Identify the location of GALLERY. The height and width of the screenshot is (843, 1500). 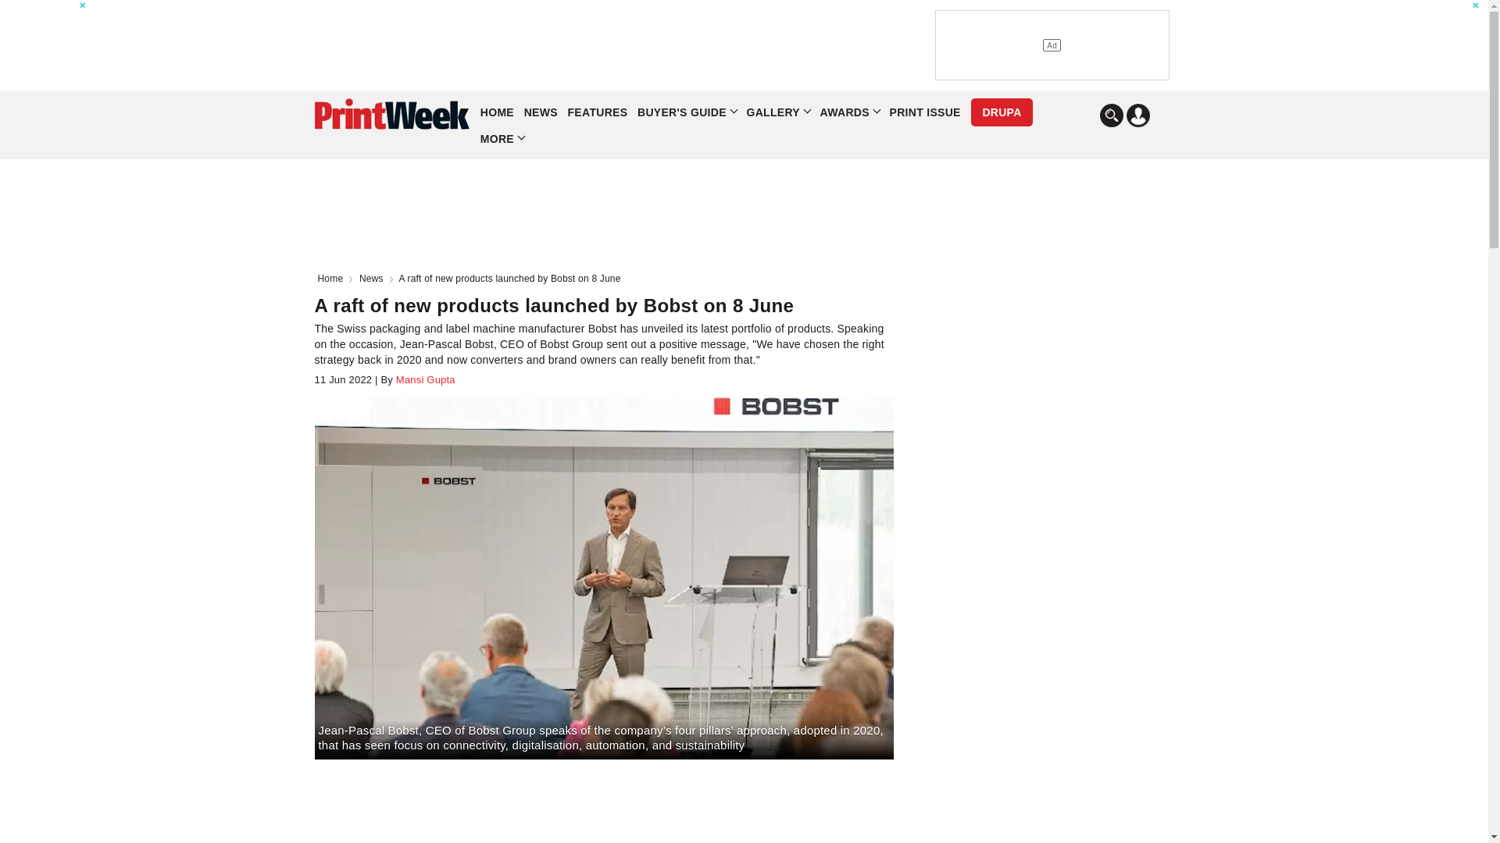
(777, 112).